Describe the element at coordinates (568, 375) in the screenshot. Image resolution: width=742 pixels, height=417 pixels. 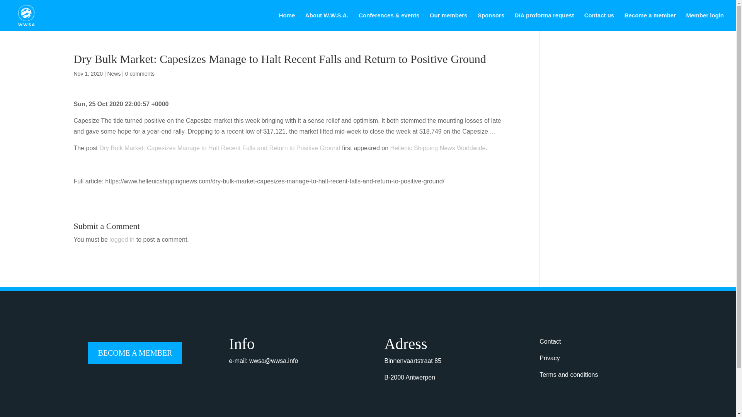
I see `Terms and conditions` at that location.